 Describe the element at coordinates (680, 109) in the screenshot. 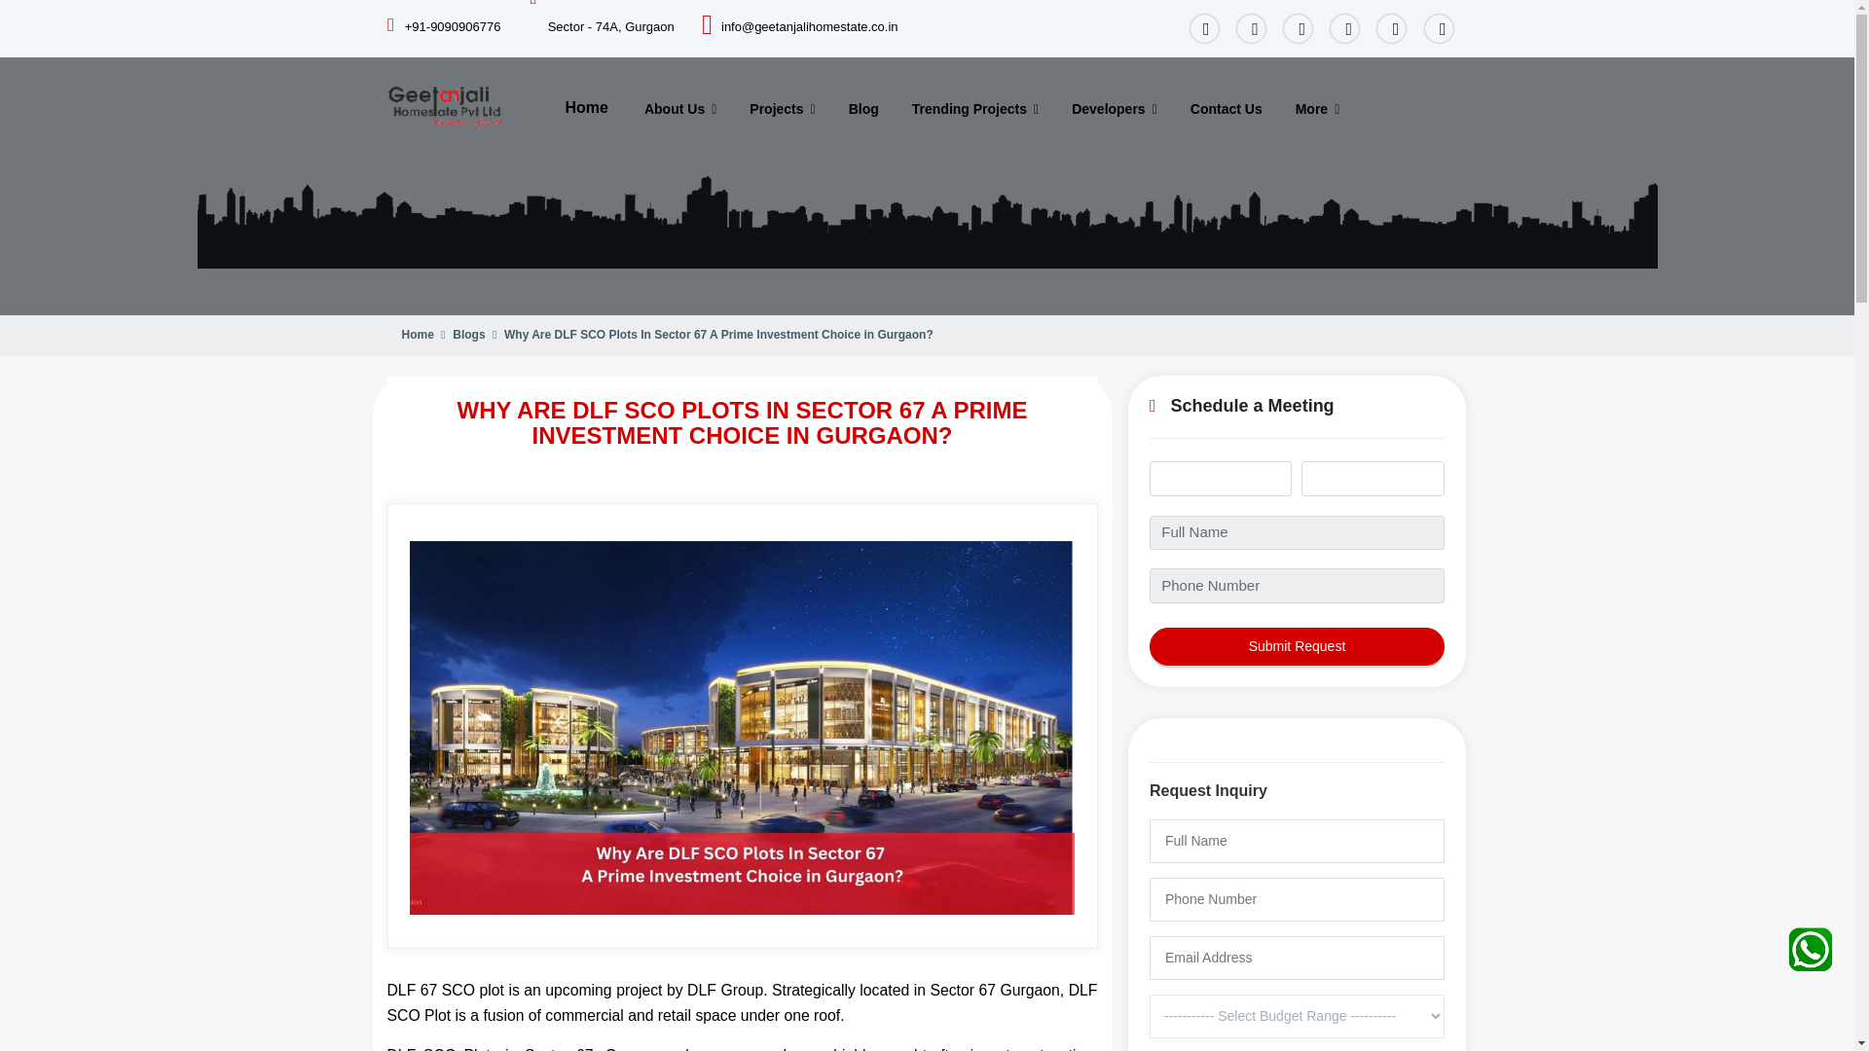

I see `About Us` at that location.